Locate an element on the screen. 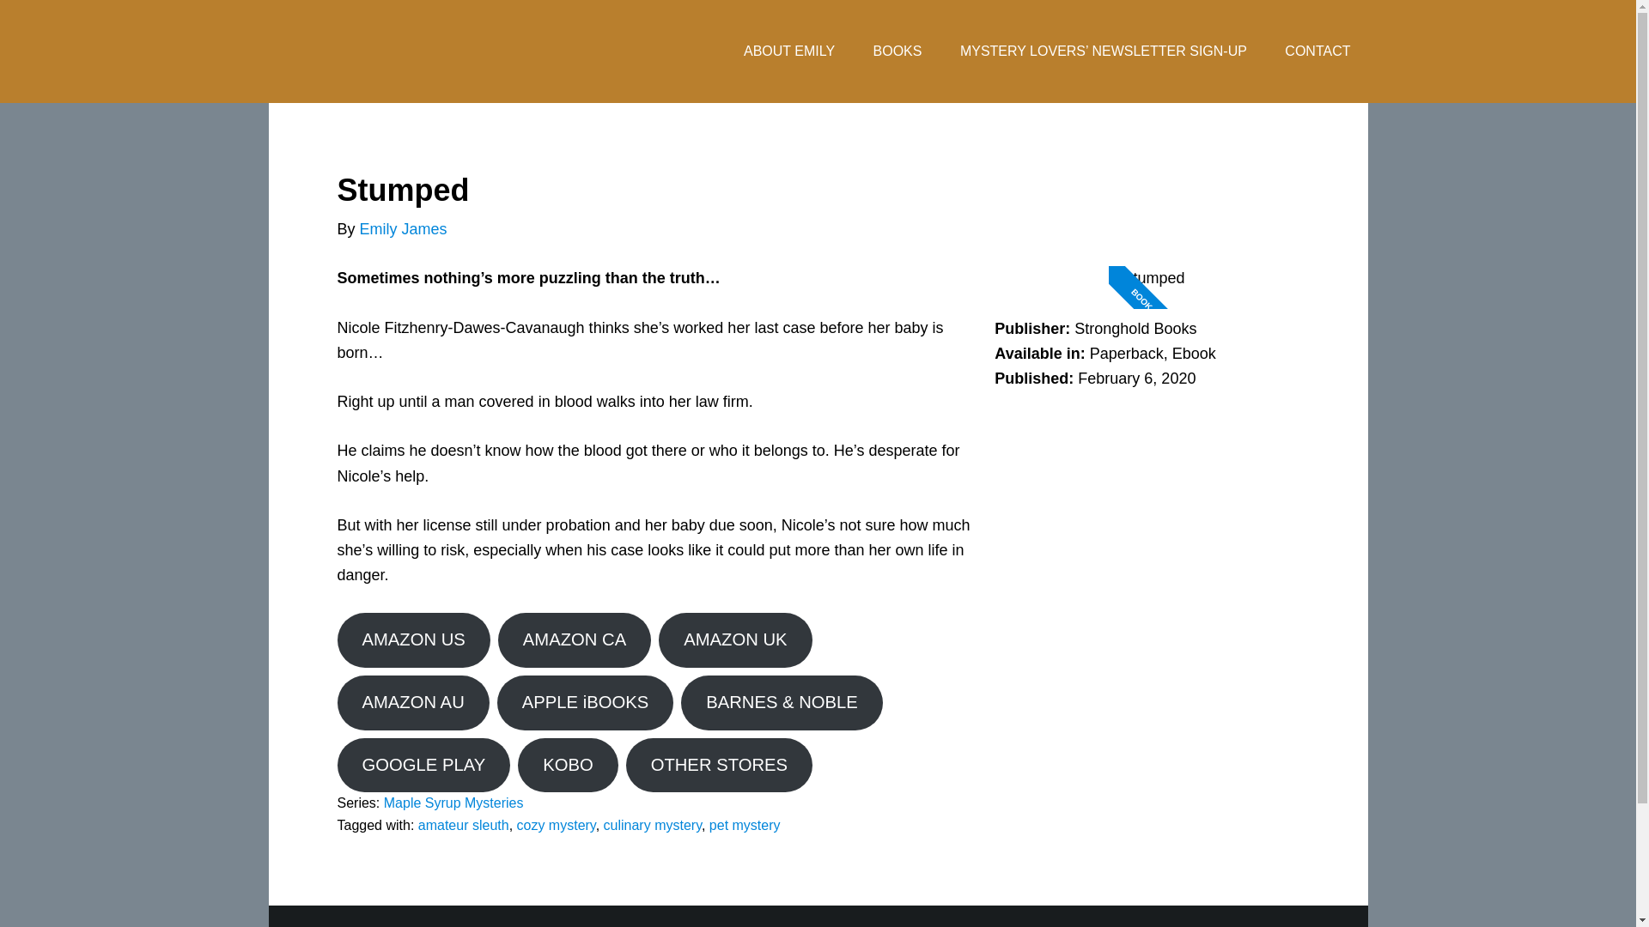 The width and height of the screenshot is (1649, 927). AMAZON CA is located at coordinates (574, 639).